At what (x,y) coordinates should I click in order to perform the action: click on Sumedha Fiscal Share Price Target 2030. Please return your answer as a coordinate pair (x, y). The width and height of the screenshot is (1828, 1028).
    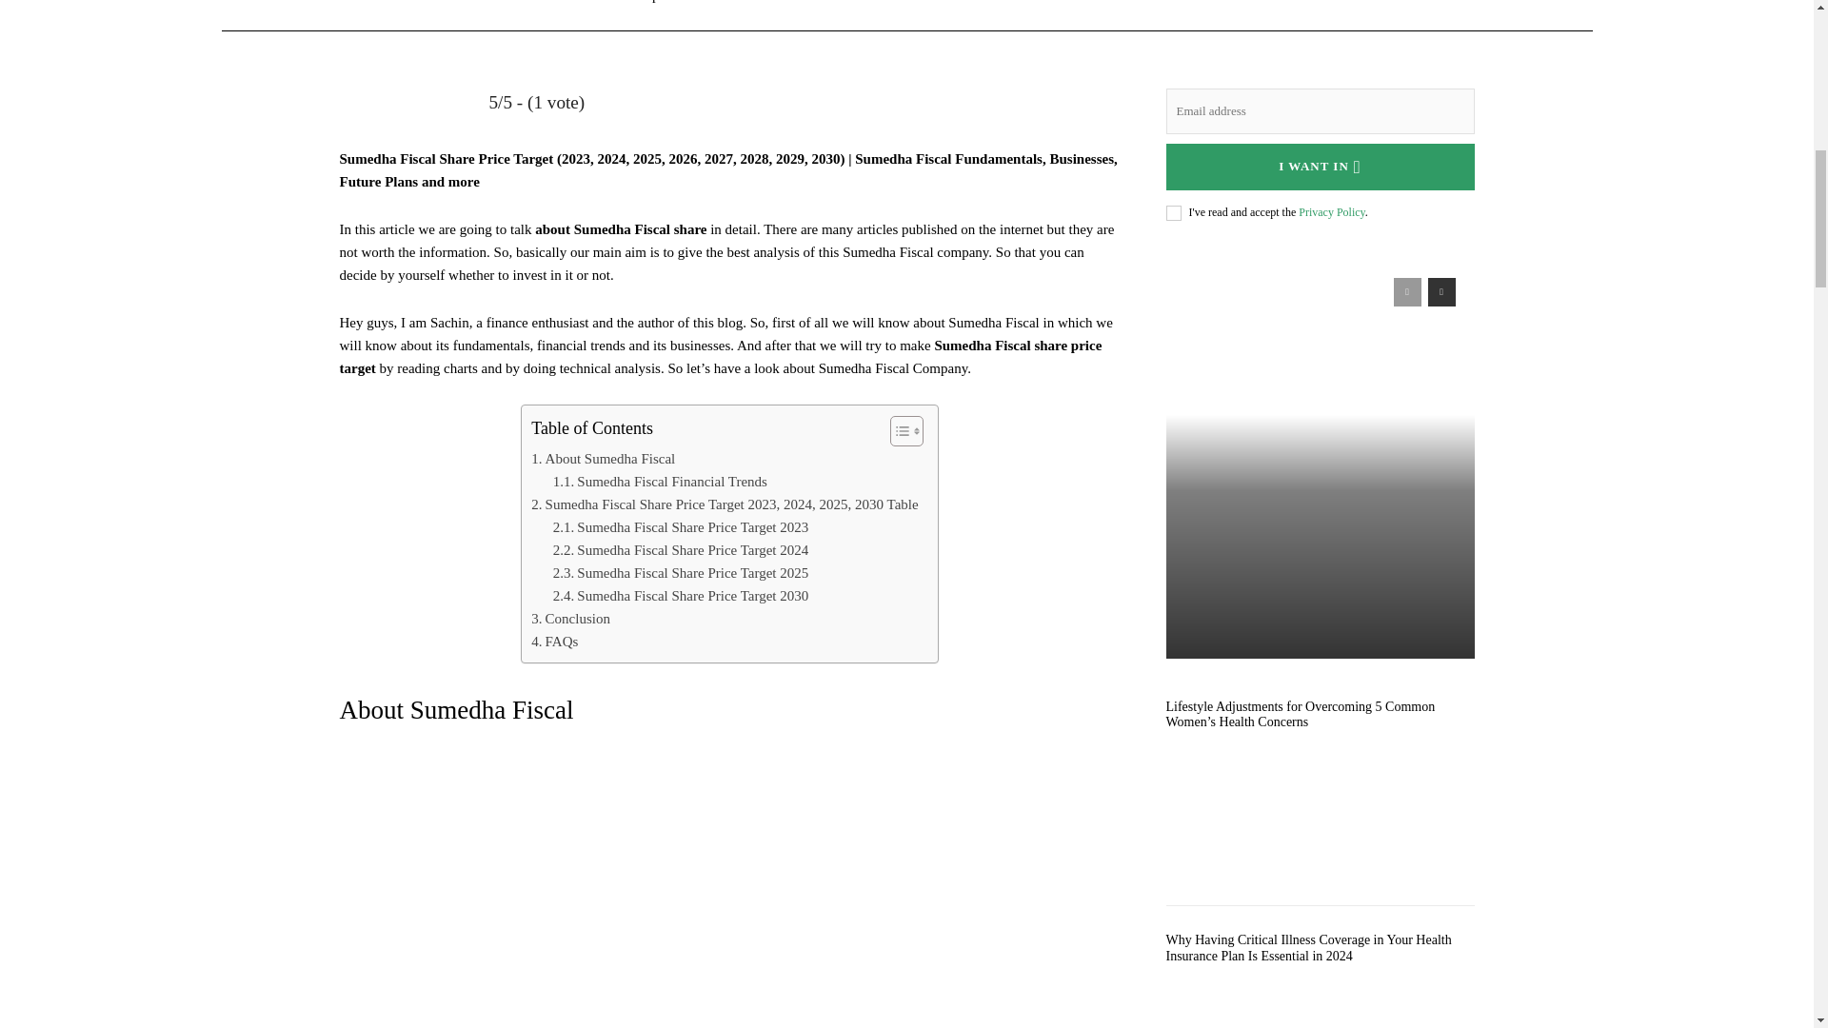
    Looking at the image, I should click on (680, 596).